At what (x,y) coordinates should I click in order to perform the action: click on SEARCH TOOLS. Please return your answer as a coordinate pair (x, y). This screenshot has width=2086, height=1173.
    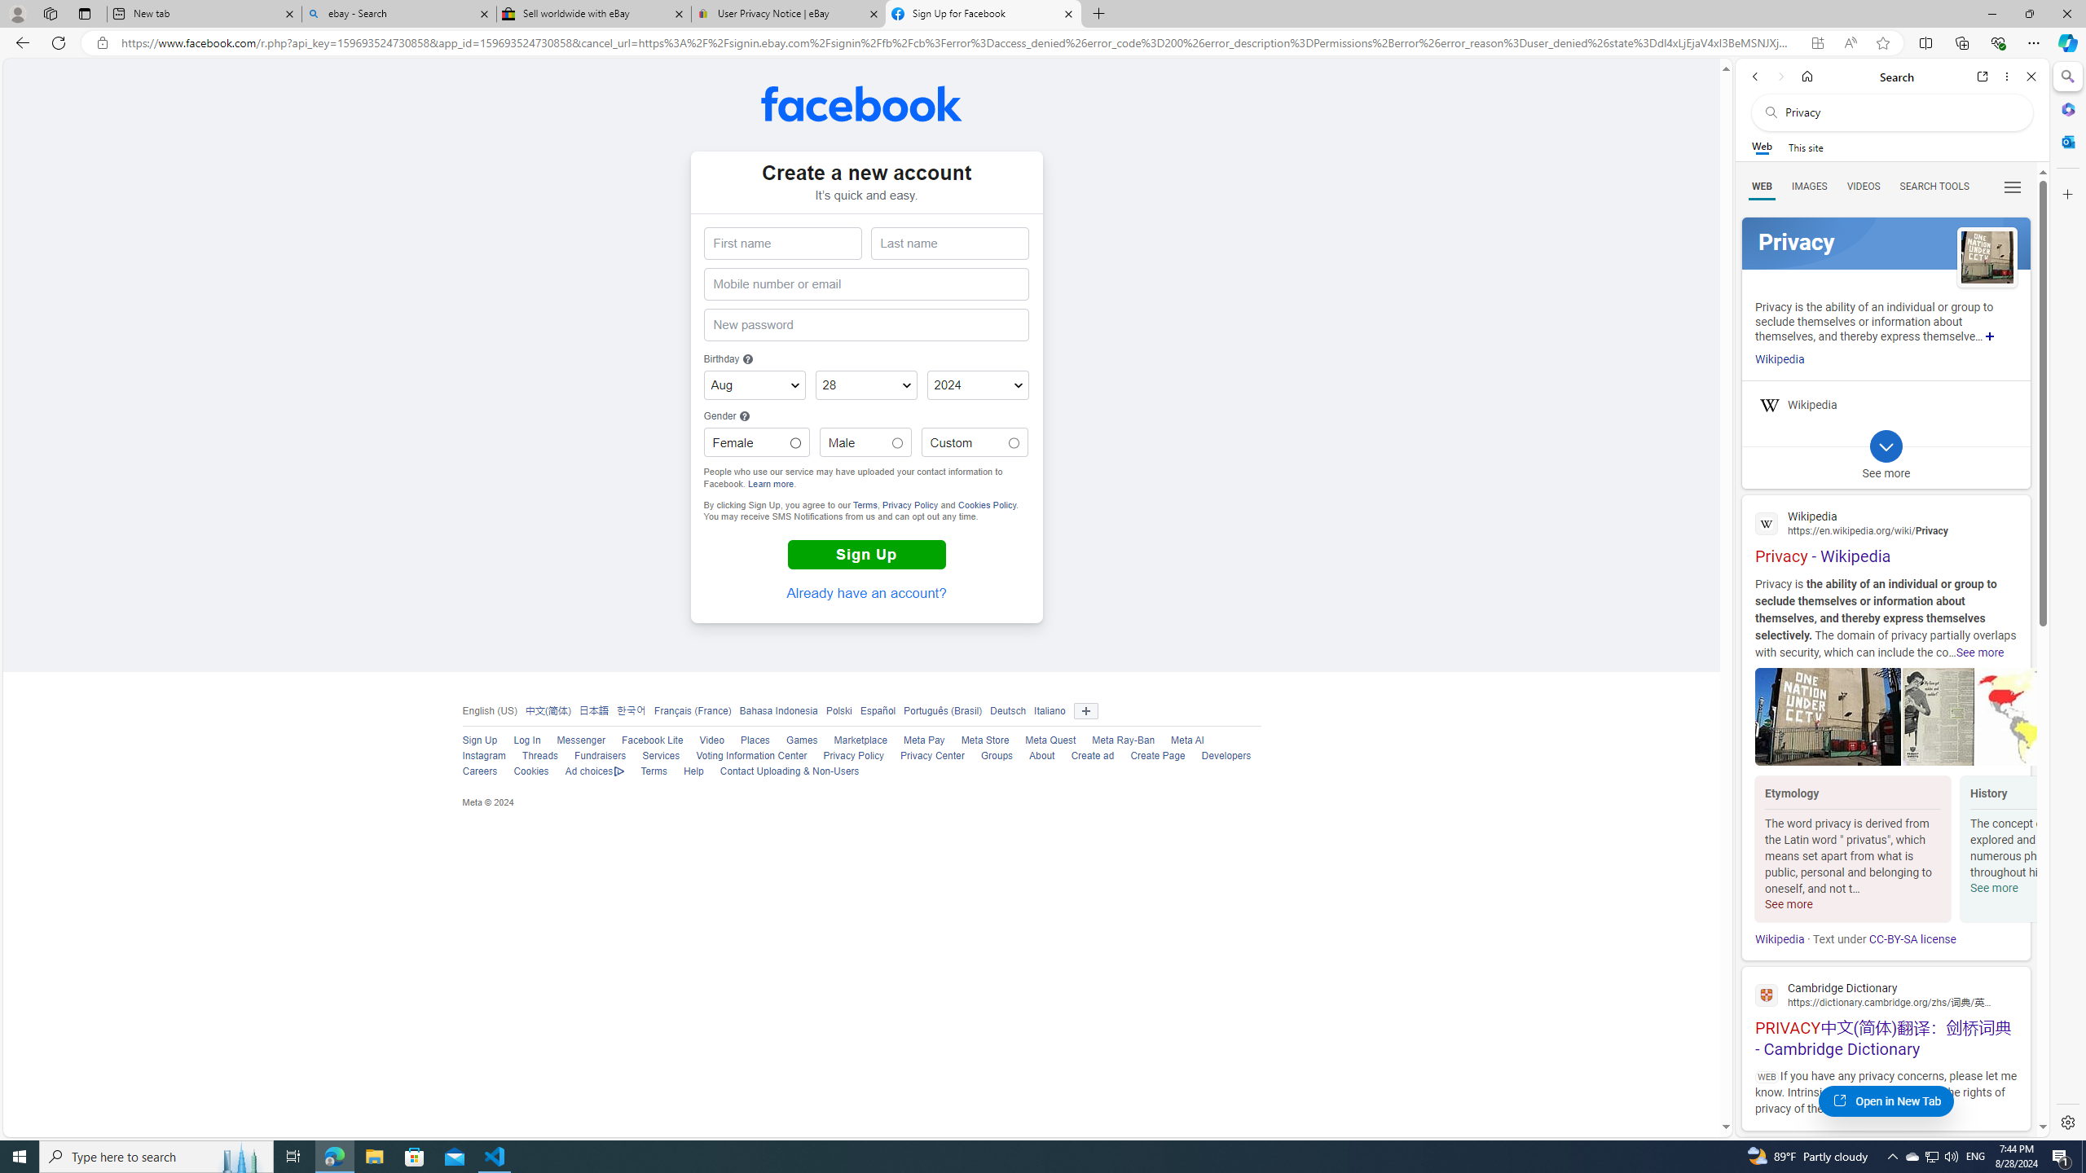
    Looking at the image, I should click on (1934, 187).